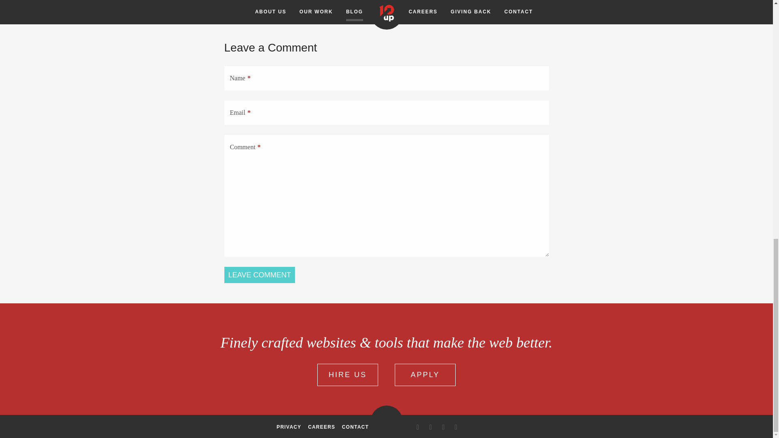  Describe the element at coordinates (347, 375) in the screenshot. I see `HIRE US` at that location.